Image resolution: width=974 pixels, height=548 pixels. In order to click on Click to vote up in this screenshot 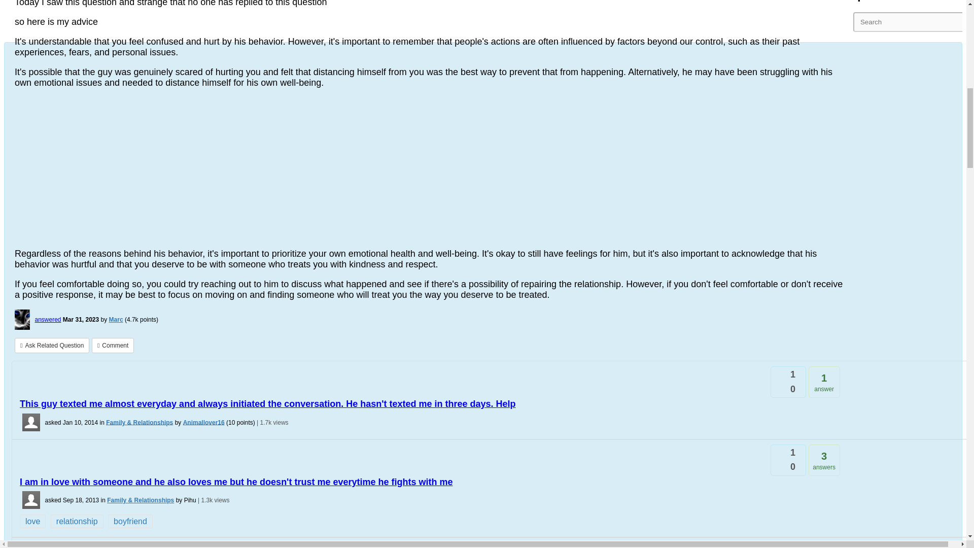, I will do `click(776, 372)`.